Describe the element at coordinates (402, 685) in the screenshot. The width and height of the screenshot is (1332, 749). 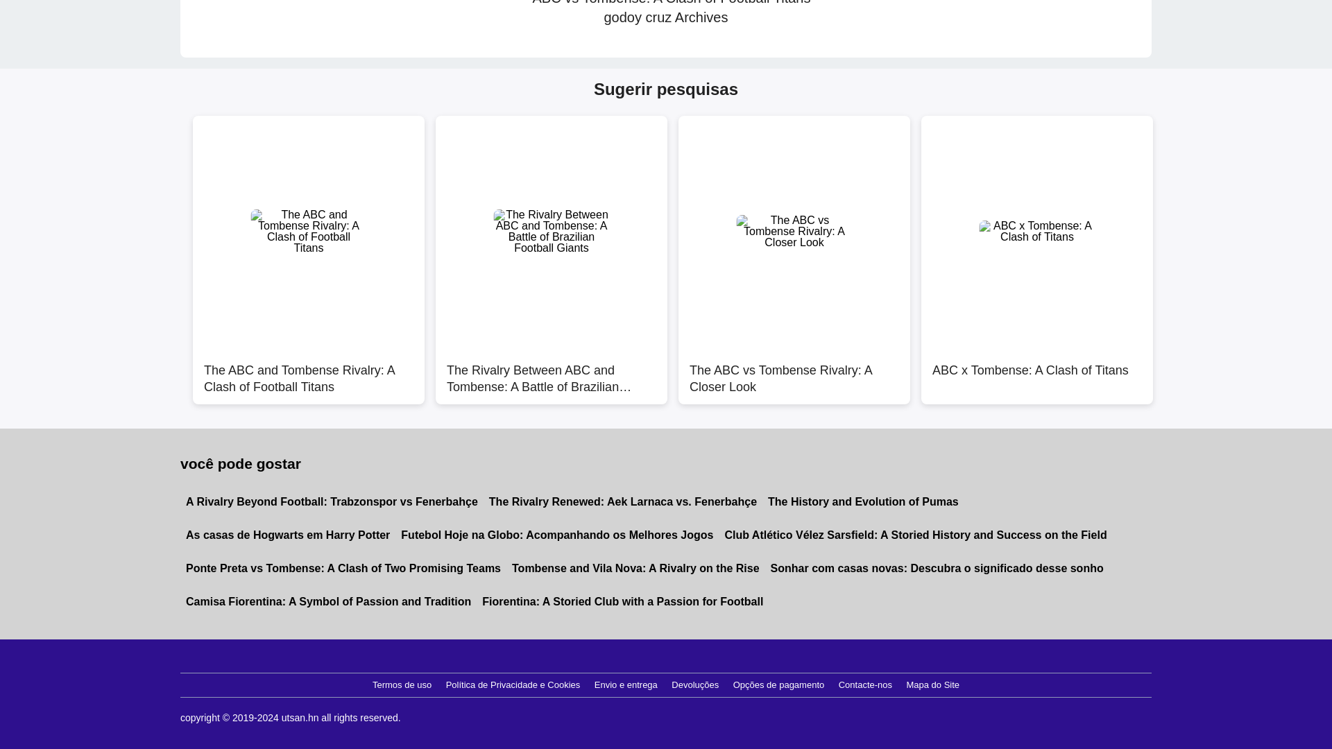
I see `Termos de uso` at that location.